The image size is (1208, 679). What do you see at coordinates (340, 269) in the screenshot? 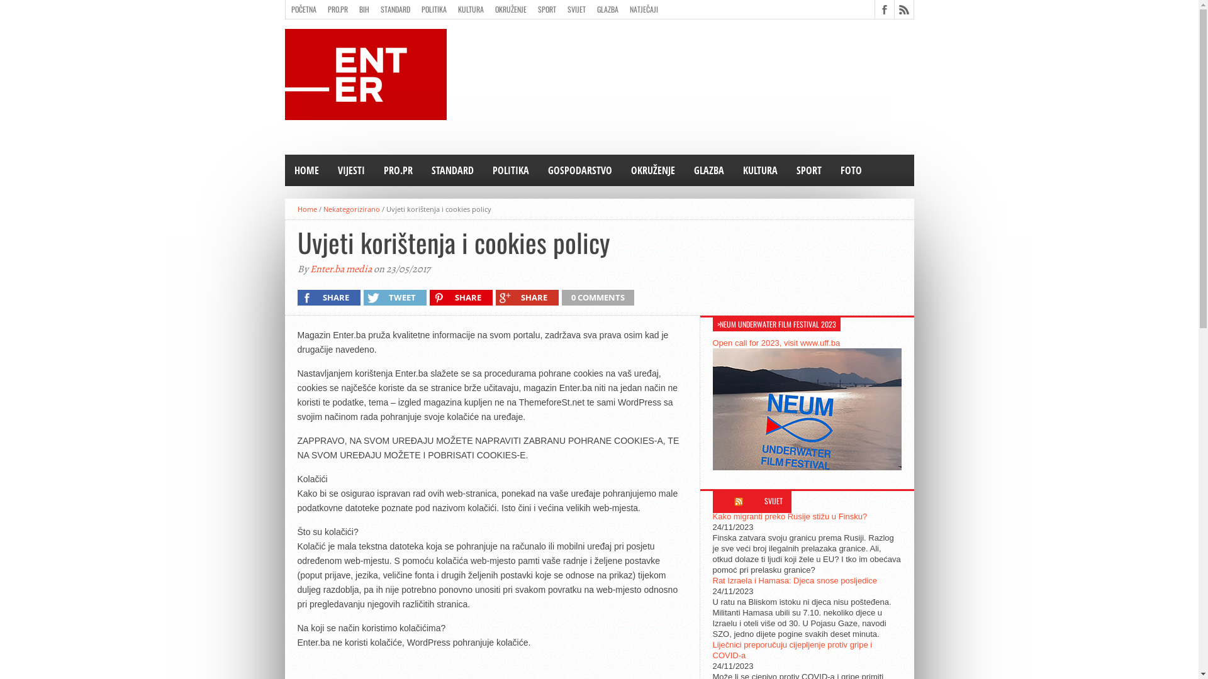
I see `Enter.ba media` at bounding box center [340, 269].